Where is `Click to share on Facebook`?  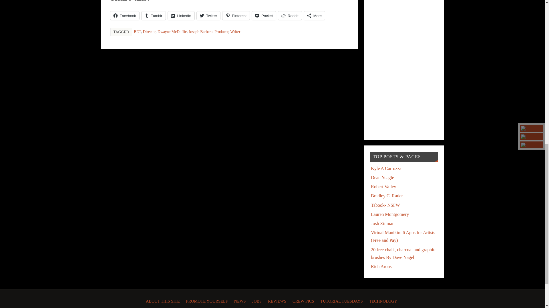 Click to share on Facebook is located at coordinates (125, 15).